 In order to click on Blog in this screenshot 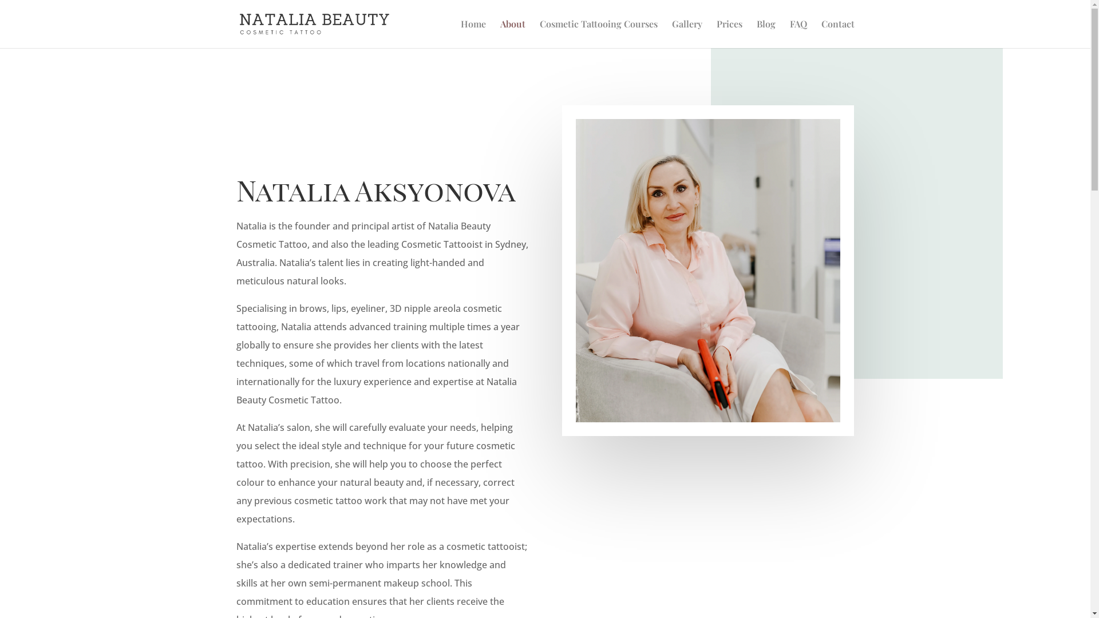, I will do `click(766, 34)`.